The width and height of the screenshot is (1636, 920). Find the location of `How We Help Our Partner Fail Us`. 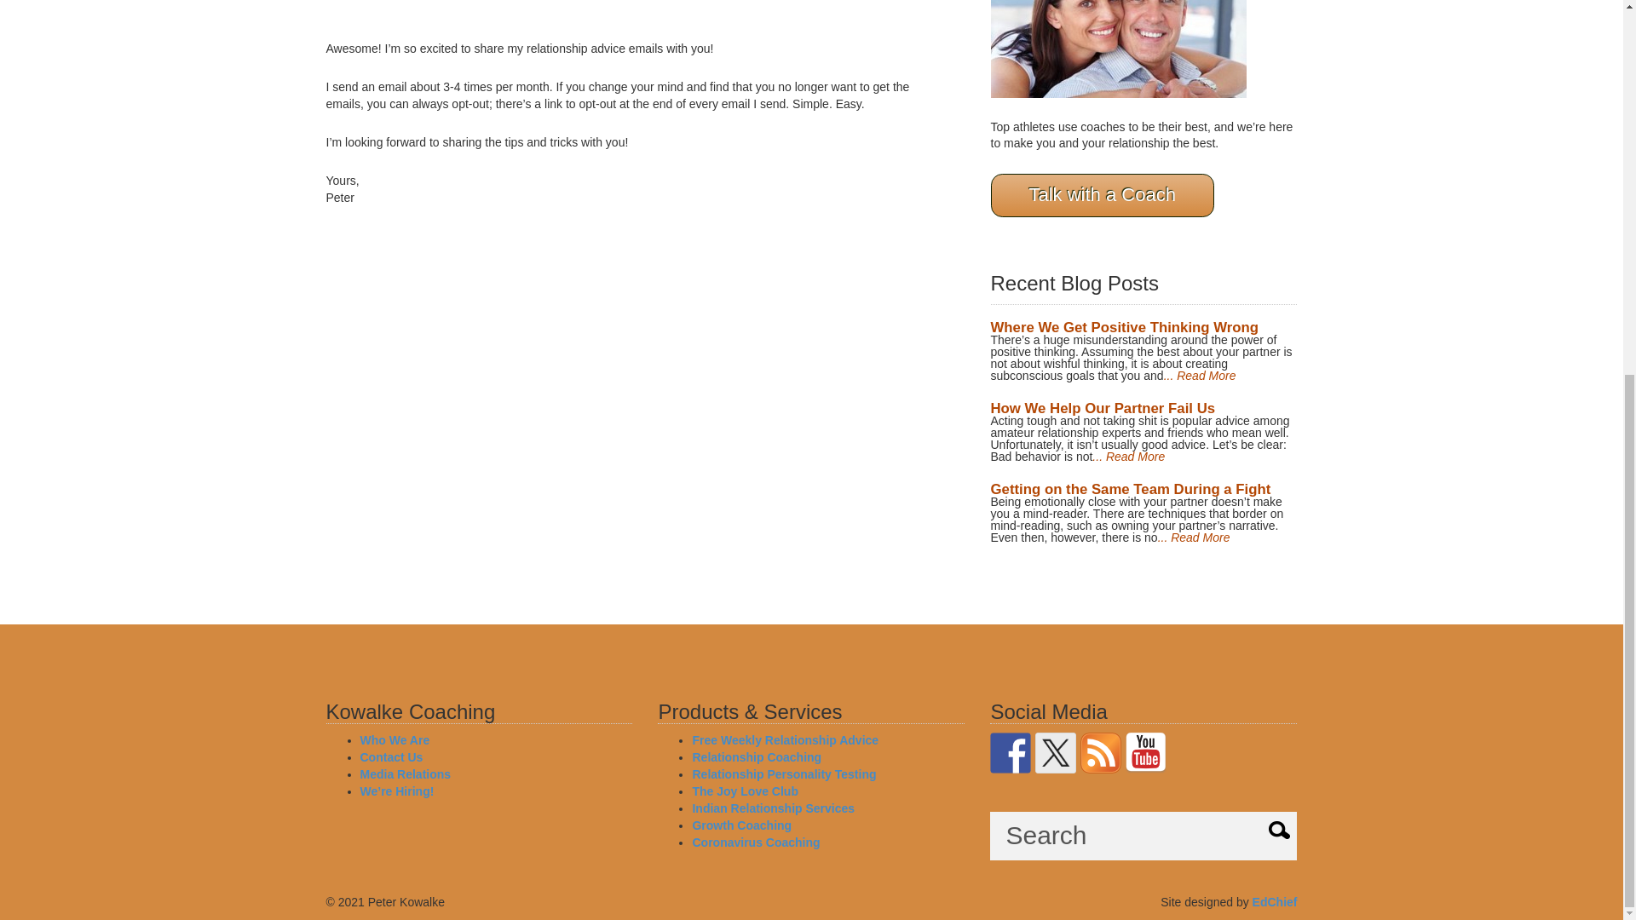

How We Help Our Partner Fail Us is located at coordinates (1103, 408).